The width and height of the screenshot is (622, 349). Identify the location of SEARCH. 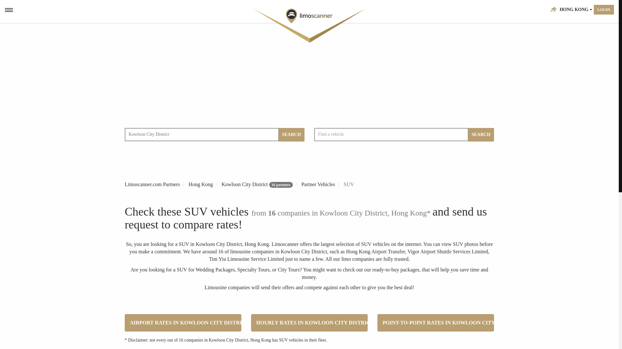
(292, 135).